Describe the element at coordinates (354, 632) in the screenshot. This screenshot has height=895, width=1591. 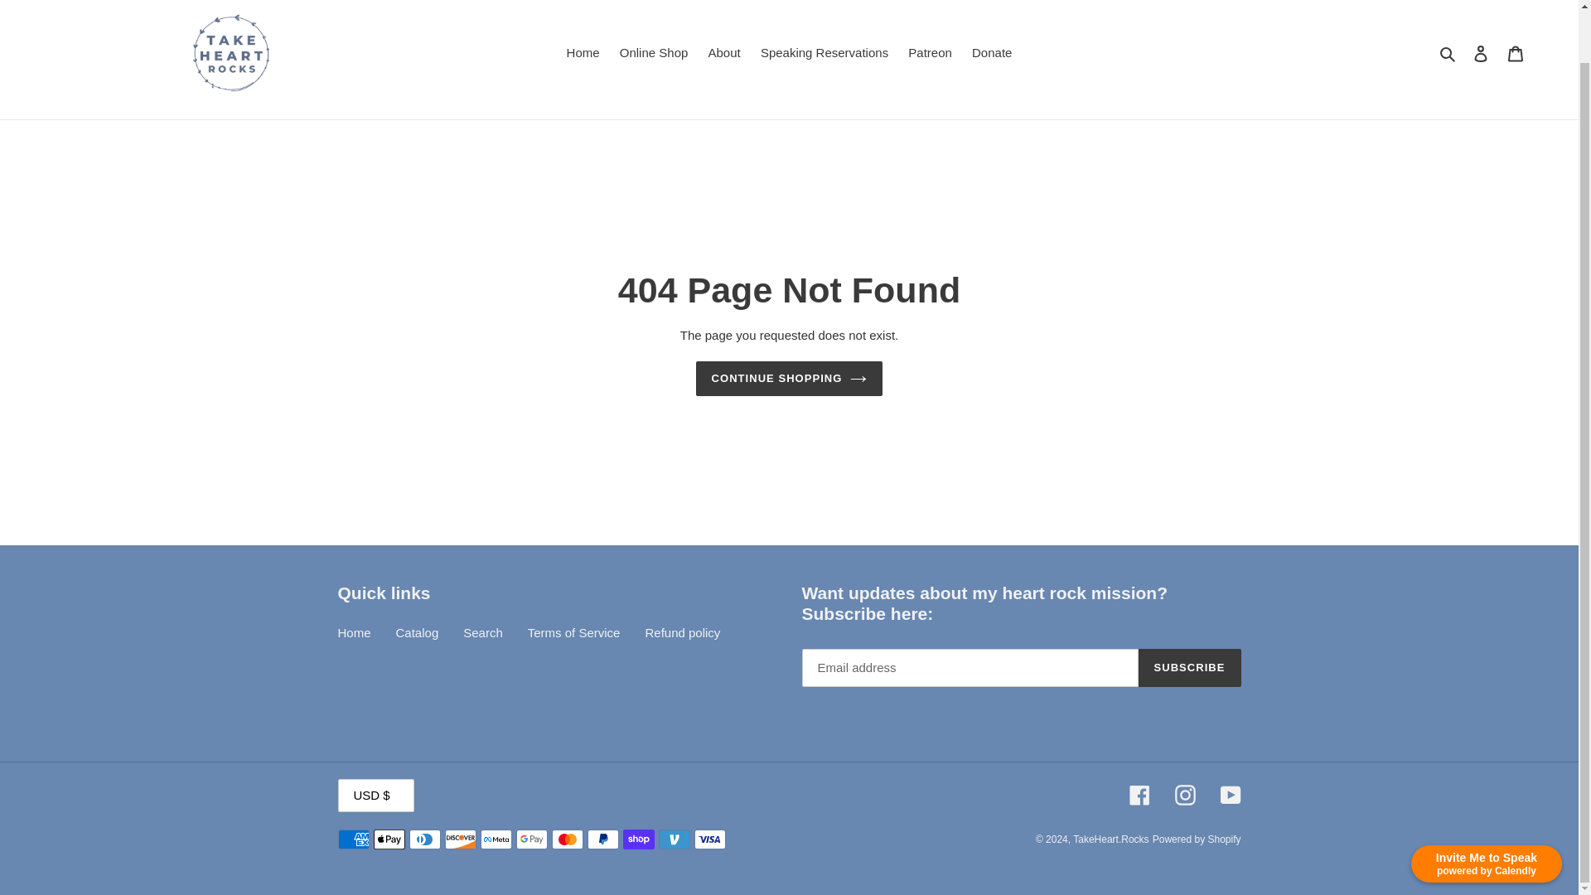
I see `Home` at that location.